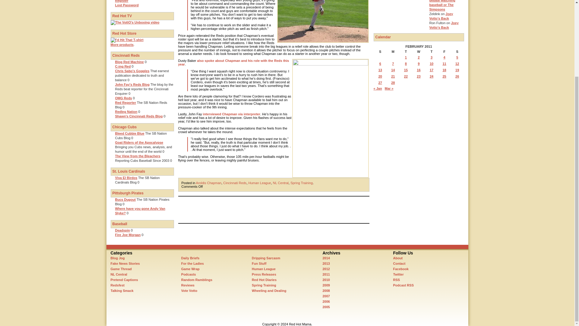 This screenshot has width=579, height=326. What do you see at coordinates (125, 102) in the screenshot?
I see `Red Reporter` at bounding box center [125, 102].